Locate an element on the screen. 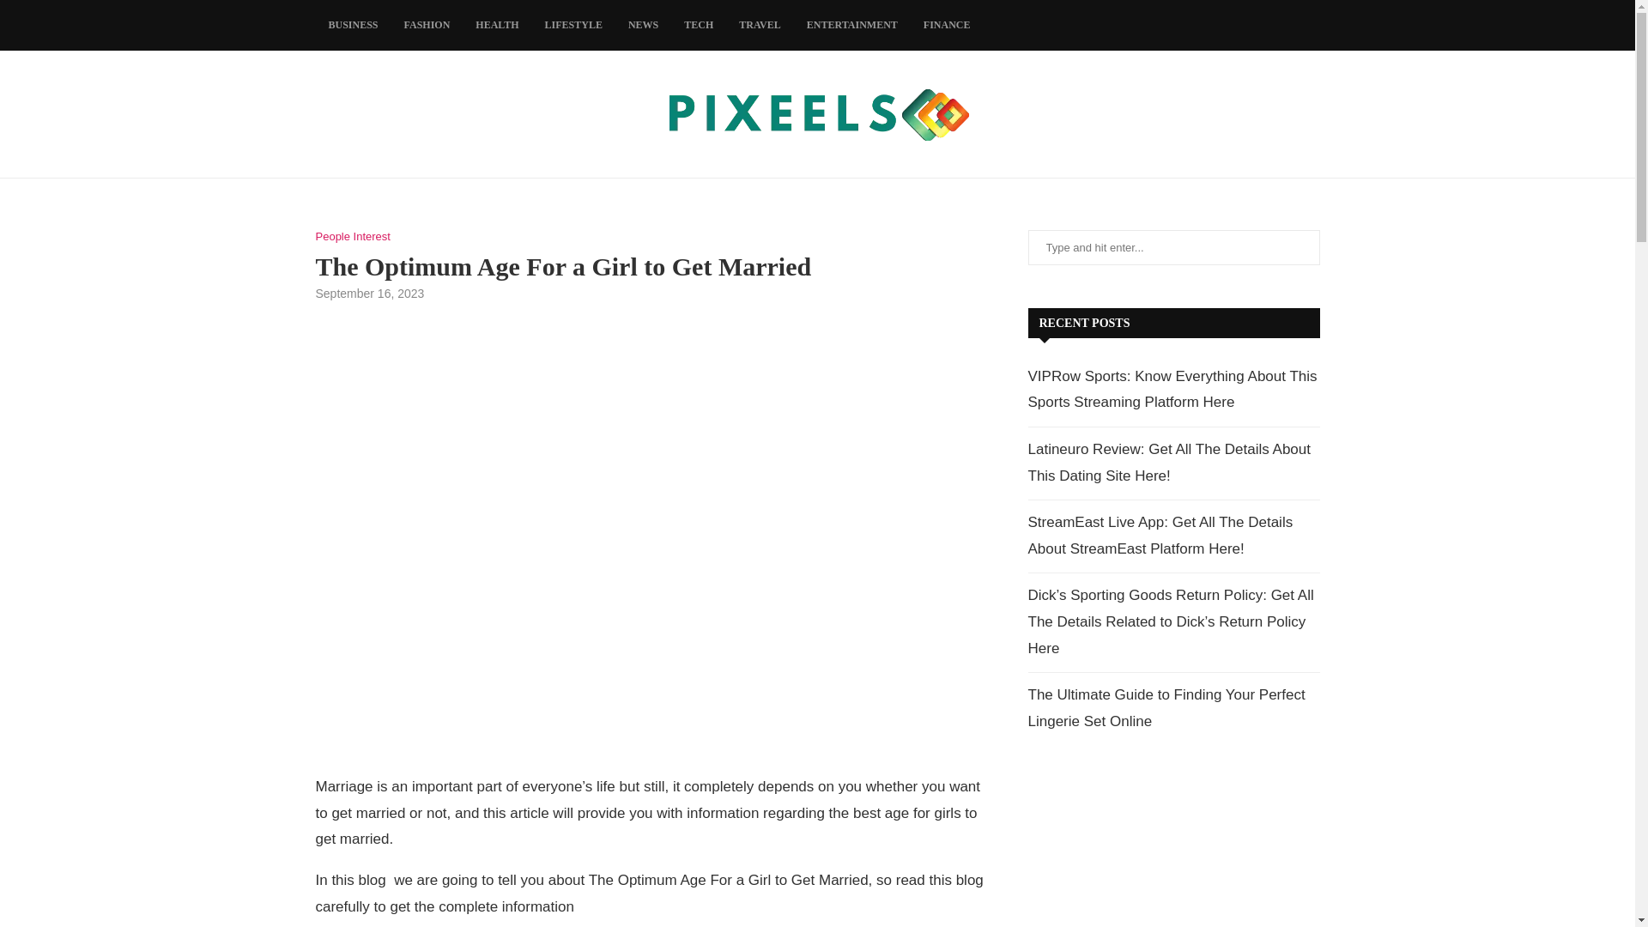 The width and height of the screenshot is (1648, 927). HEALTH is located at coordinates (496, 26).